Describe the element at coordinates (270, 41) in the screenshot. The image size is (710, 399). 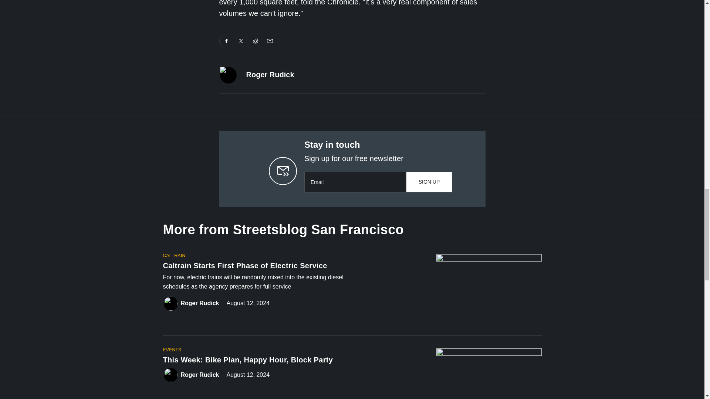
I see `Share on Email` at that location.